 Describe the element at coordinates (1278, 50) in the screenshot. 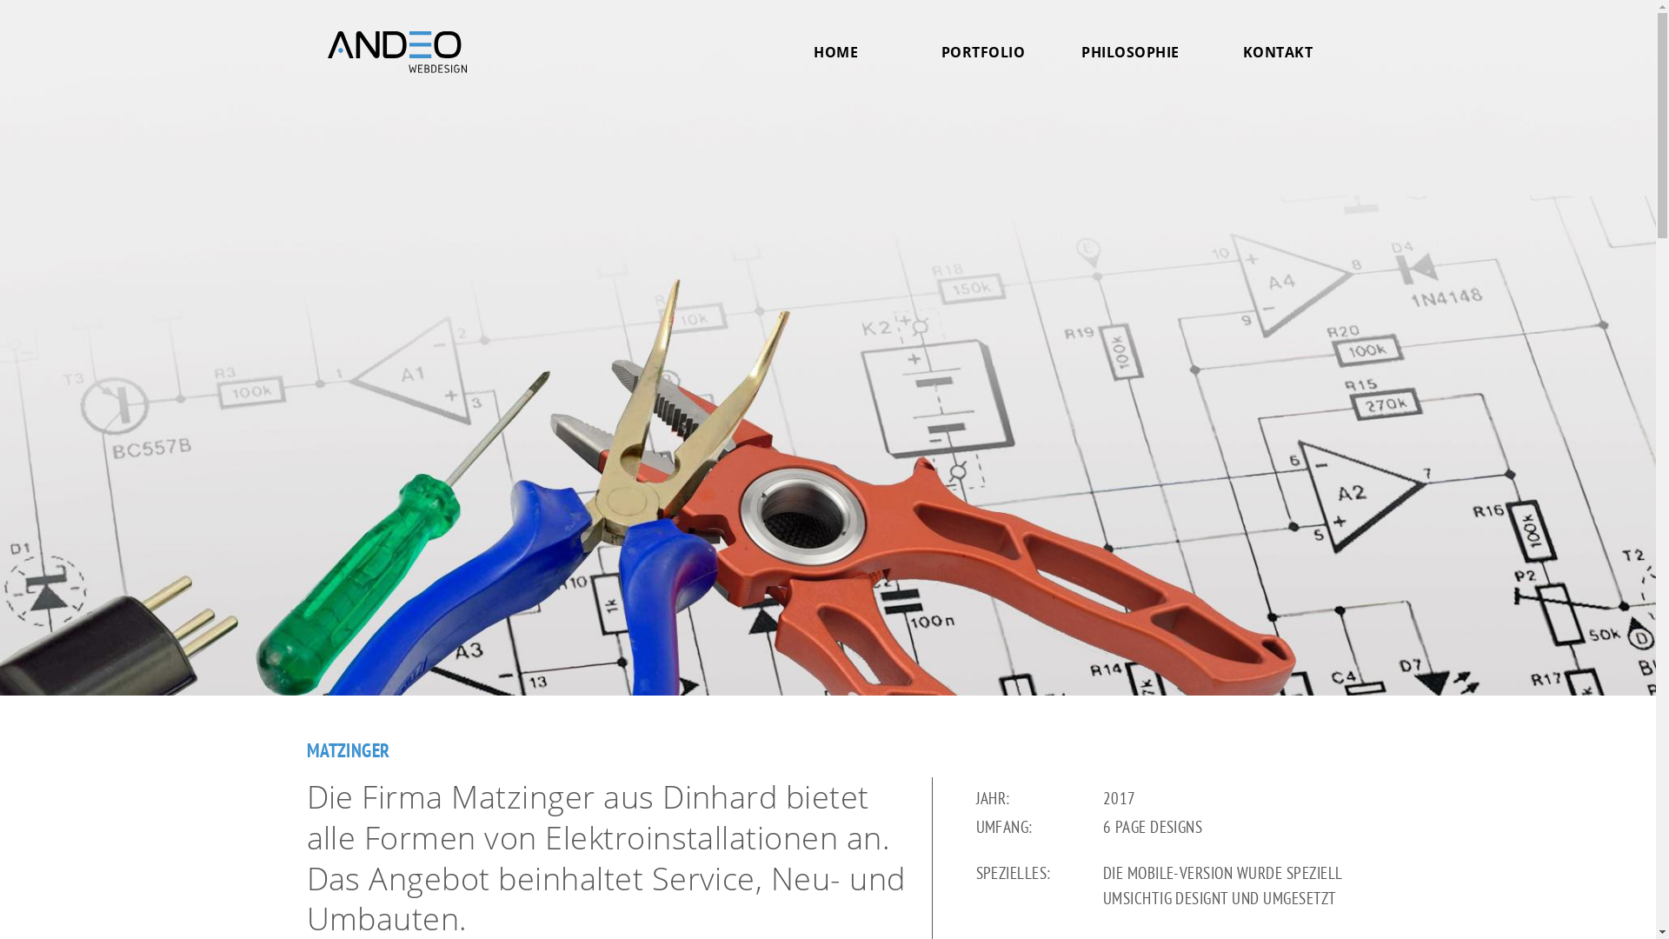

I see `KONTAKT` at that location.